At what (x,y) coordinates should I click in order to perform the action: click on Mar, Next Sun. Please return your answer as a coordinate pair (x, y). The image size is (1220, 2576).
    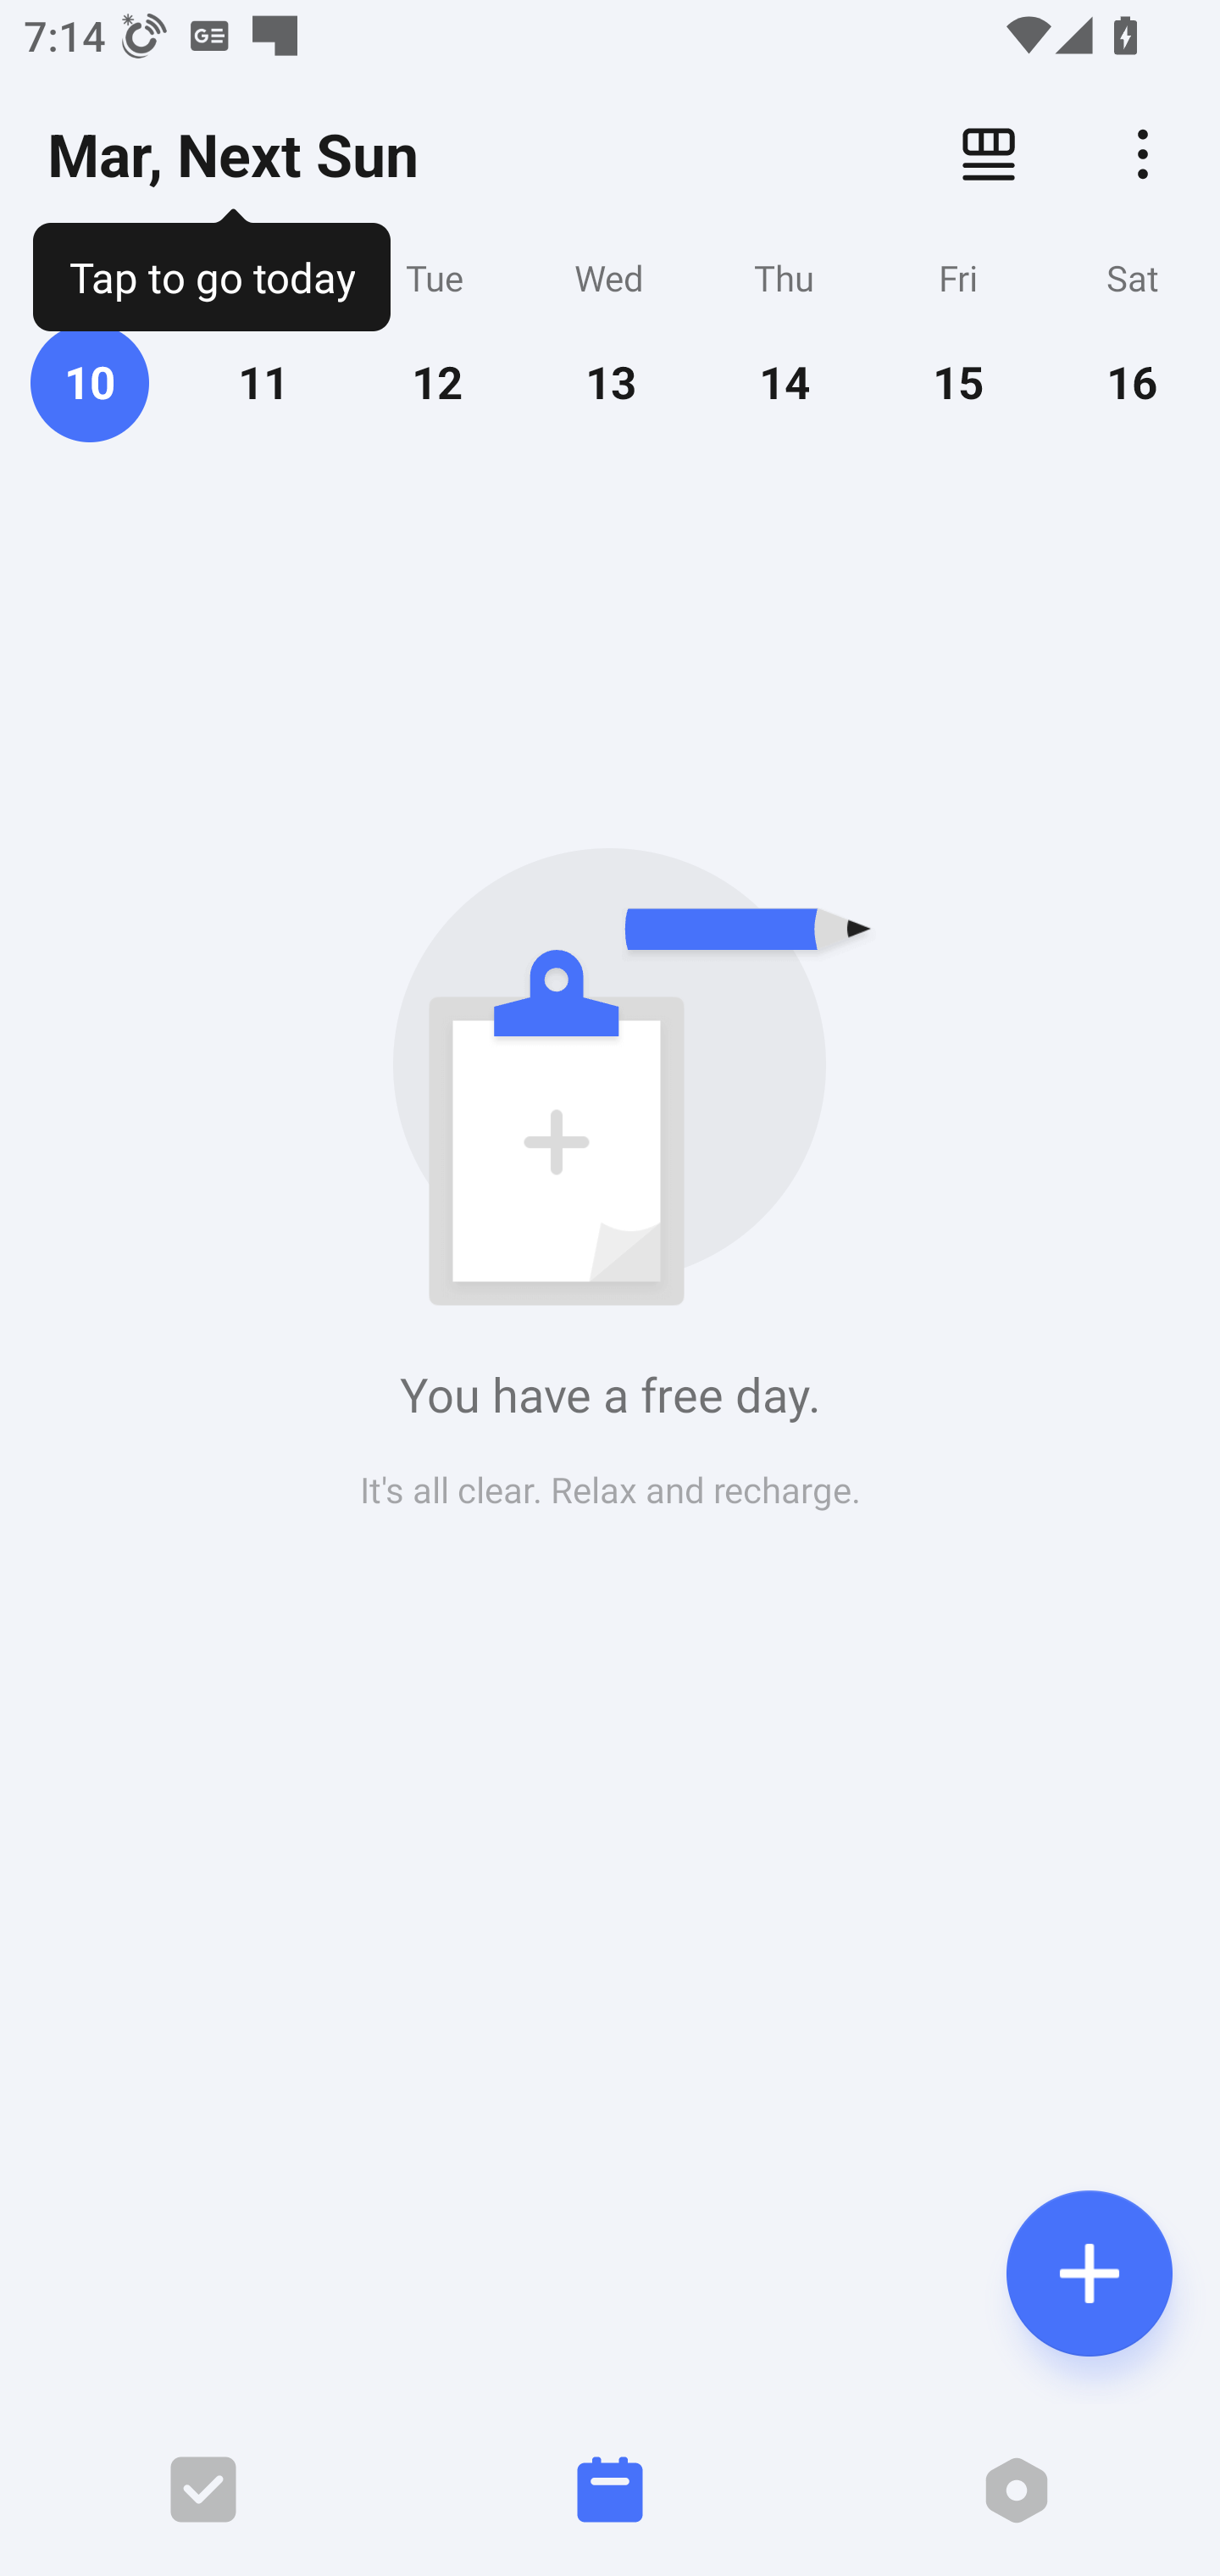
    Looking at the image, I should click on (232, 154).